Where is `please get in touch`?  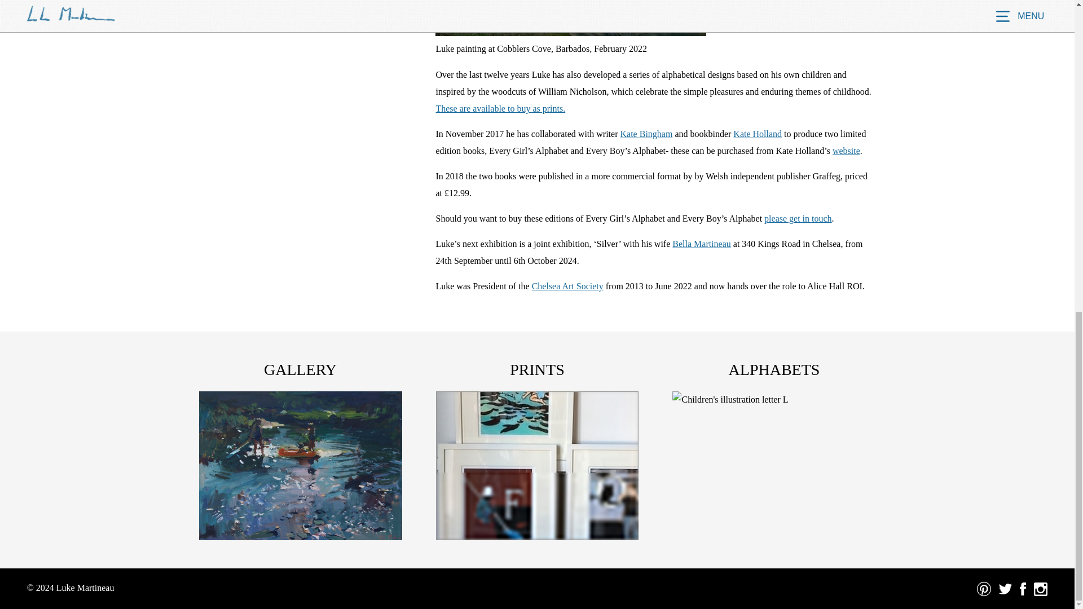 please get in touch is located at coordinates (798, 219).